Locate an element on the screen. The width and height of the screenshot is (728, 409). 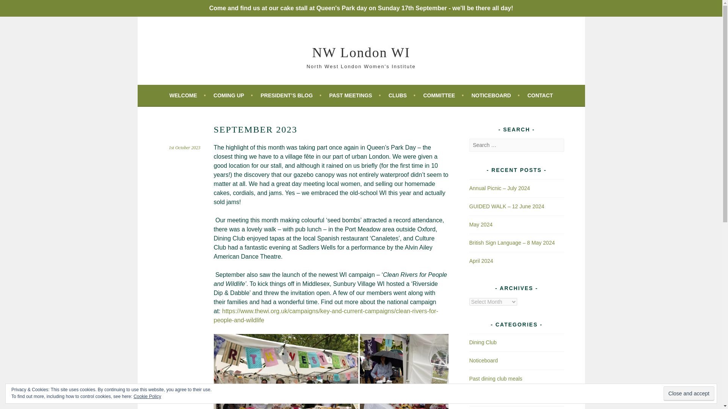
CONTACT is located at coordinates (540, 95).